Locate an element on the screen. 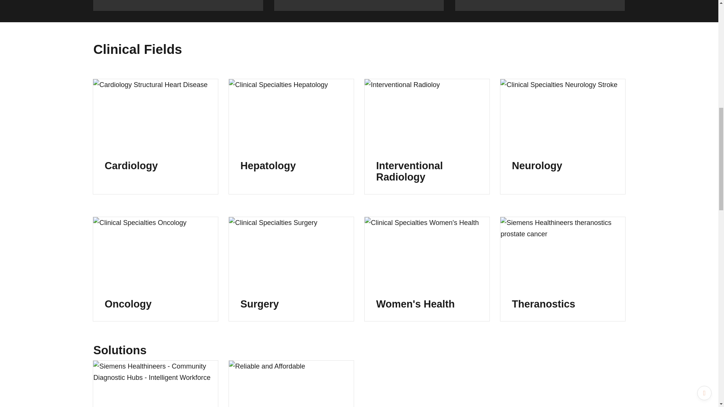  Cancer Care is located at coordinates (540, 5).